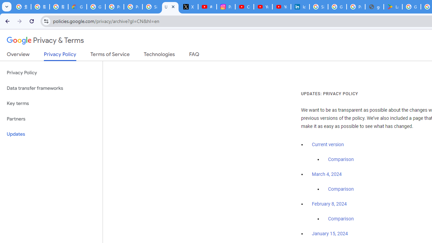 The image size is (432, 243). I want to click on Google Cloud Privacy Notice, so click(78, 7).